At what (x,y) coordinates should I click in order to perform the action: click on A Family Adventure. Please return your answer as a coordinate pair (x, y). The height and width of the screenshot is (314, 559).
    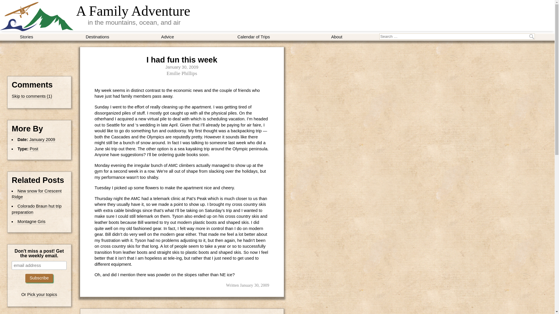
    Looking at the image, I should click on (133, 11).